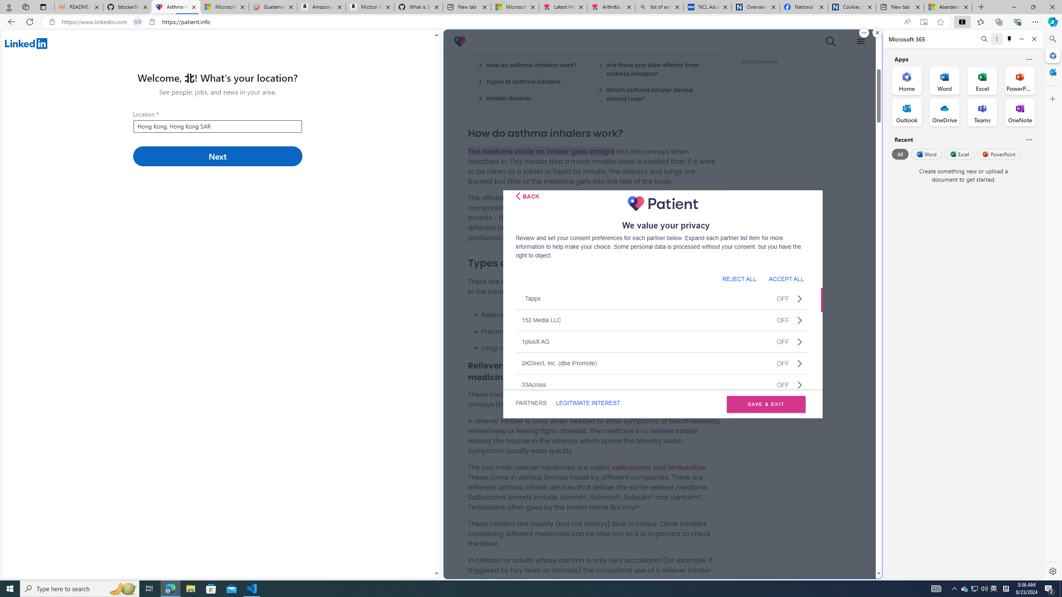  What do you see at coordinates (999, 154) in the screenshot?
I see `PowerPoint` at bounding box center [999, 154].